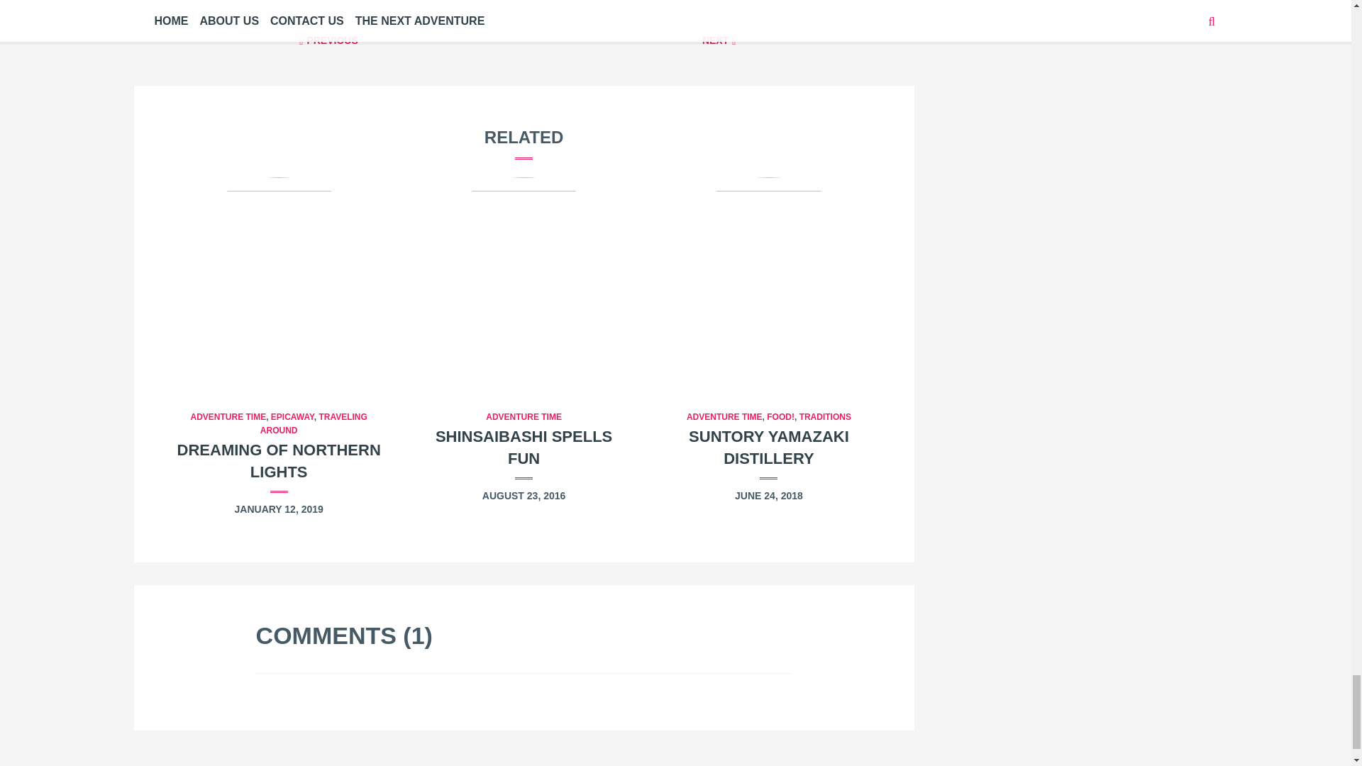  I want to click on Dreaming of Northern Lights, so click(279, 461).